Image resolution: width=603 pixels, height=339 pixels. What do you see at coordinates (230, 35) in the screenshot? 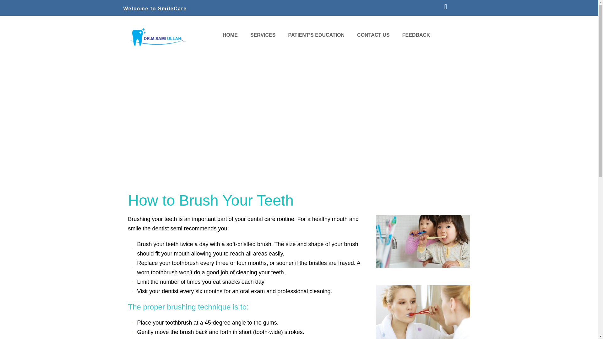
I see `HOME` at bounding box center [230, 35].